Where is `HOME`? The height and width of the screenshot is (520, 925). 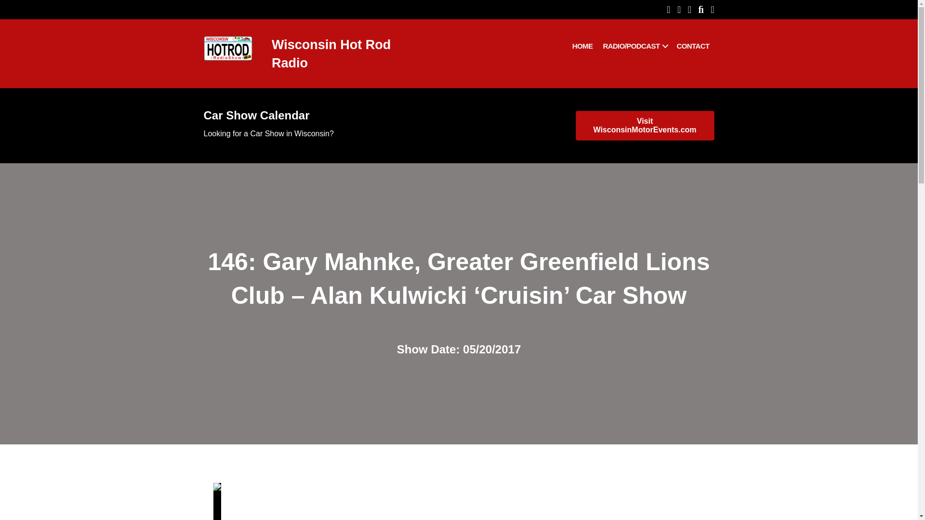 HOME is located at coordinates (582, 46).